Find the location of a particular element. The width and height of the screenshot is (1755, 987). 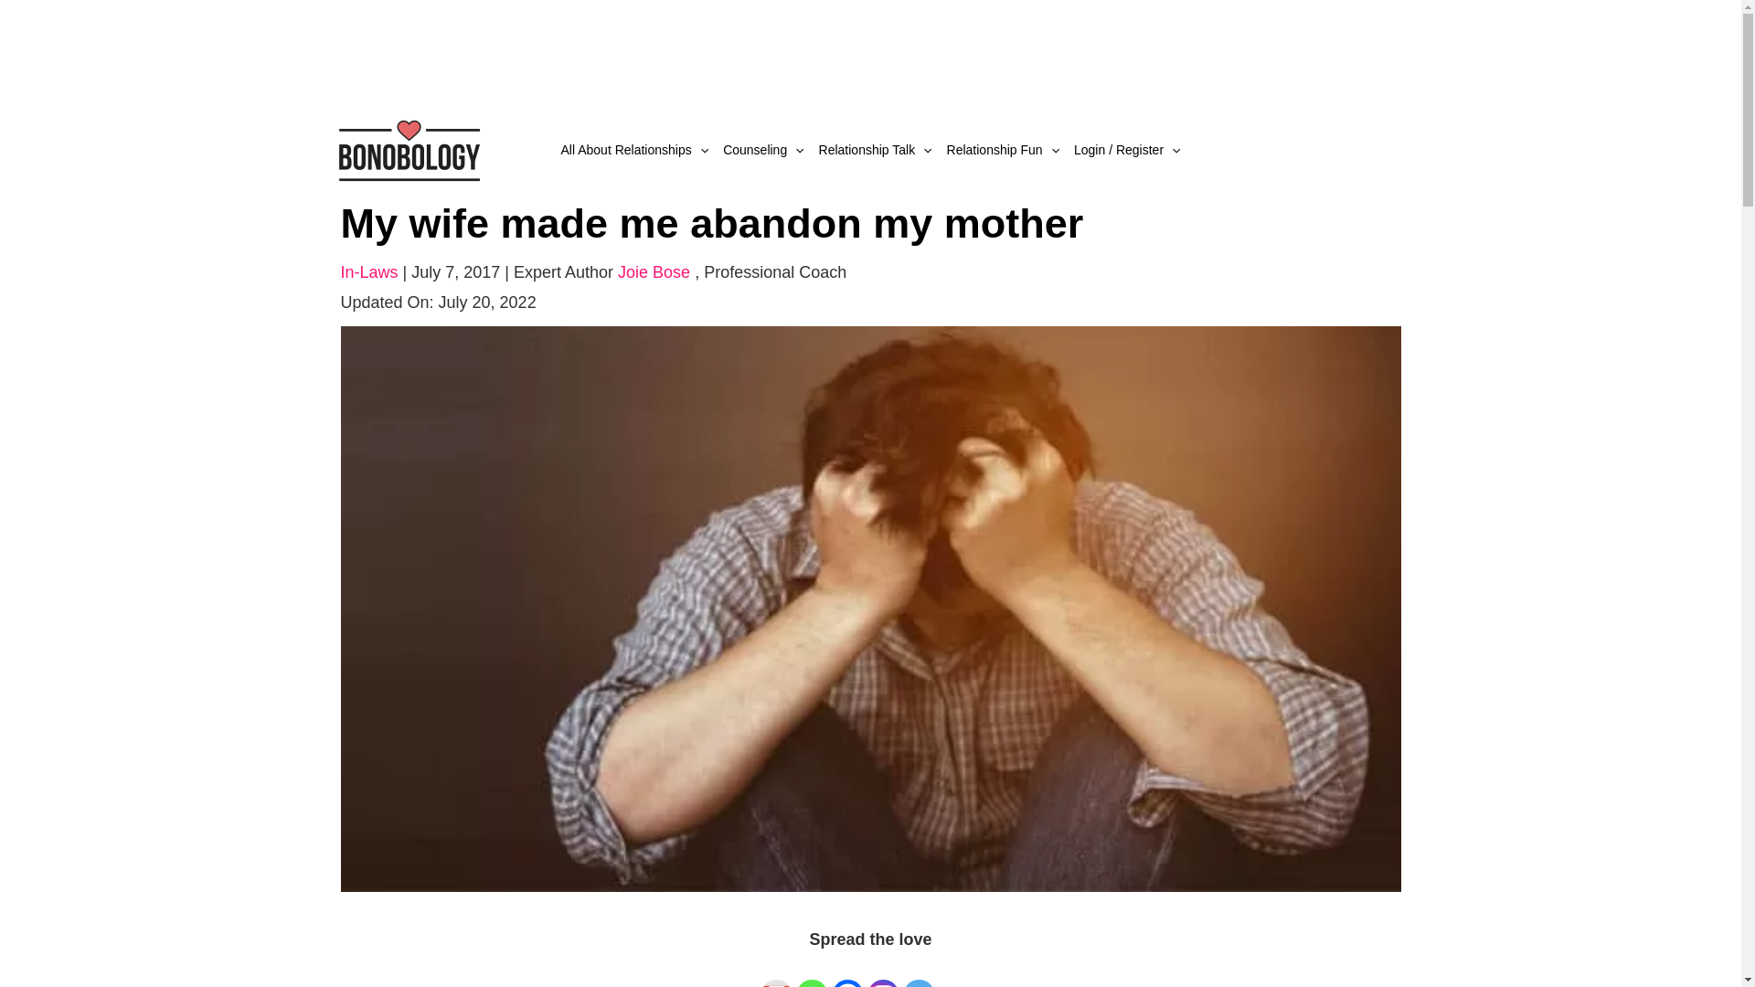

depressed man is located at coordinates (870, 607).